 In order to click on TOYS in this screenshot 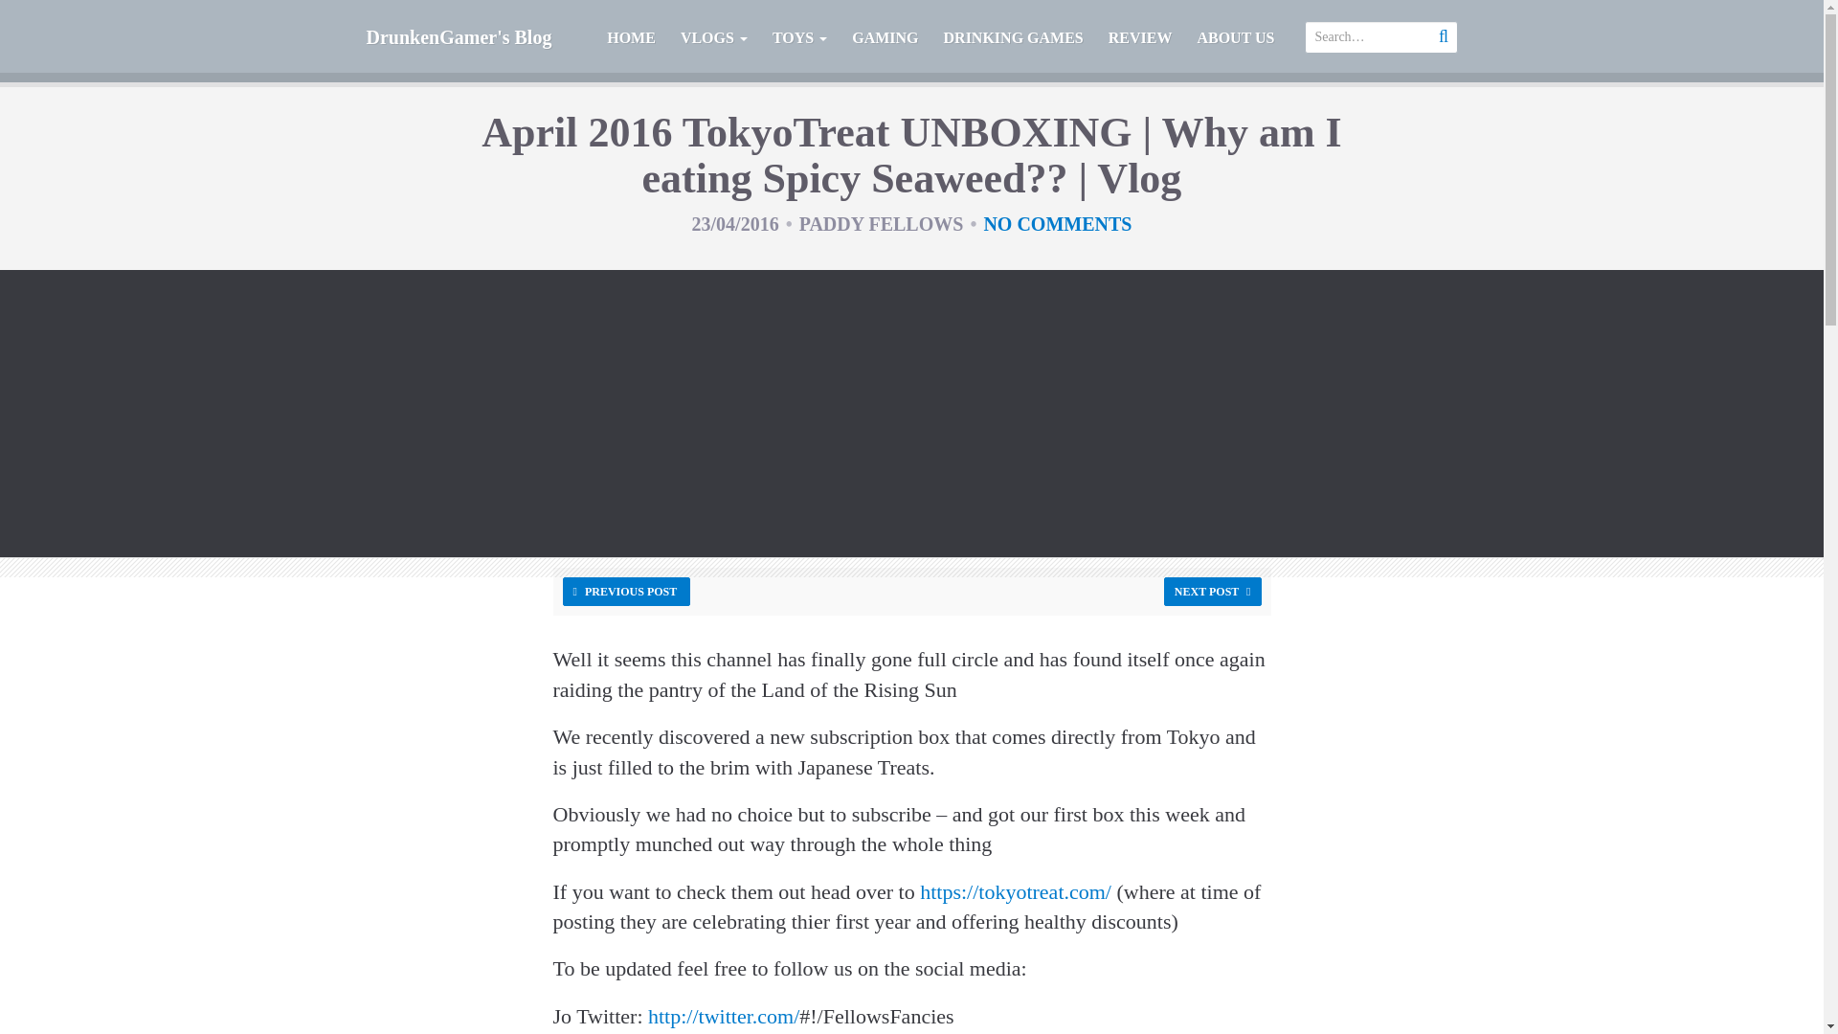, I will do `click(800, 41)`.